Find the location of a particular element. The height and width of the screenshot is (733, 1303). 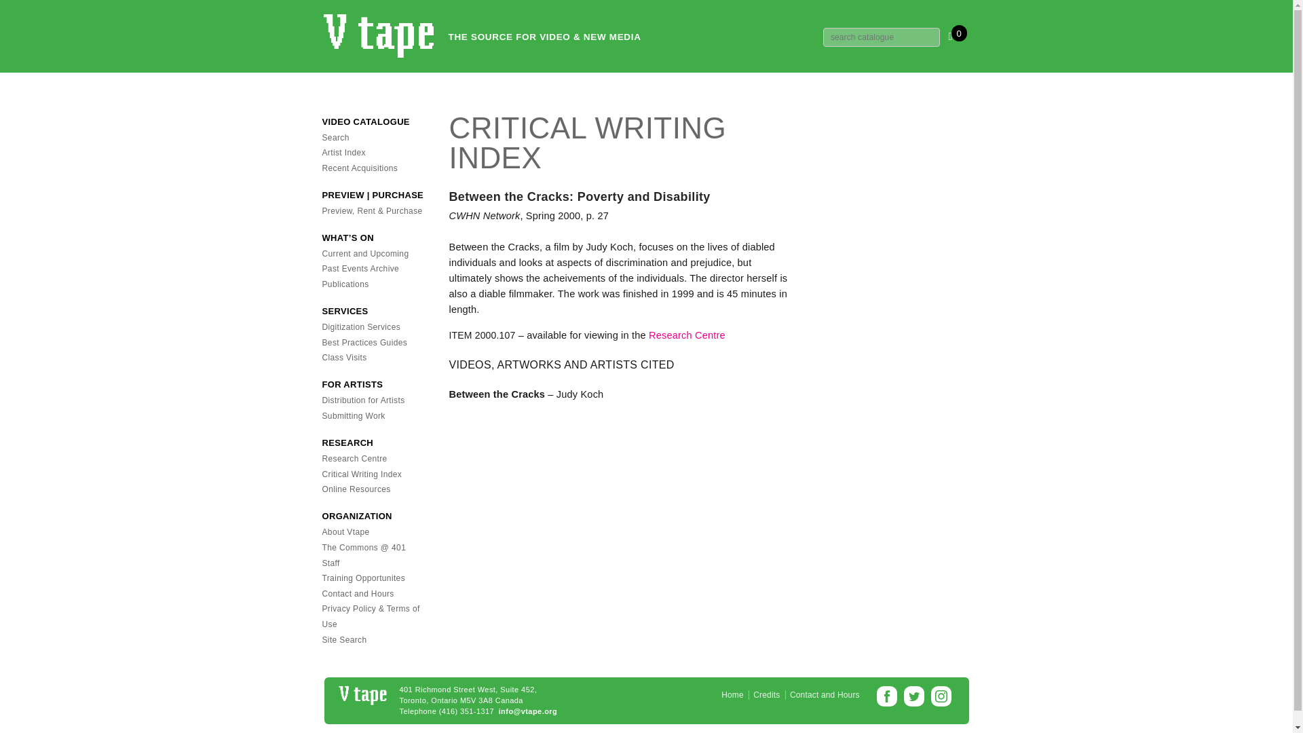

Past Events Archive is located at coordinates (360, 268).